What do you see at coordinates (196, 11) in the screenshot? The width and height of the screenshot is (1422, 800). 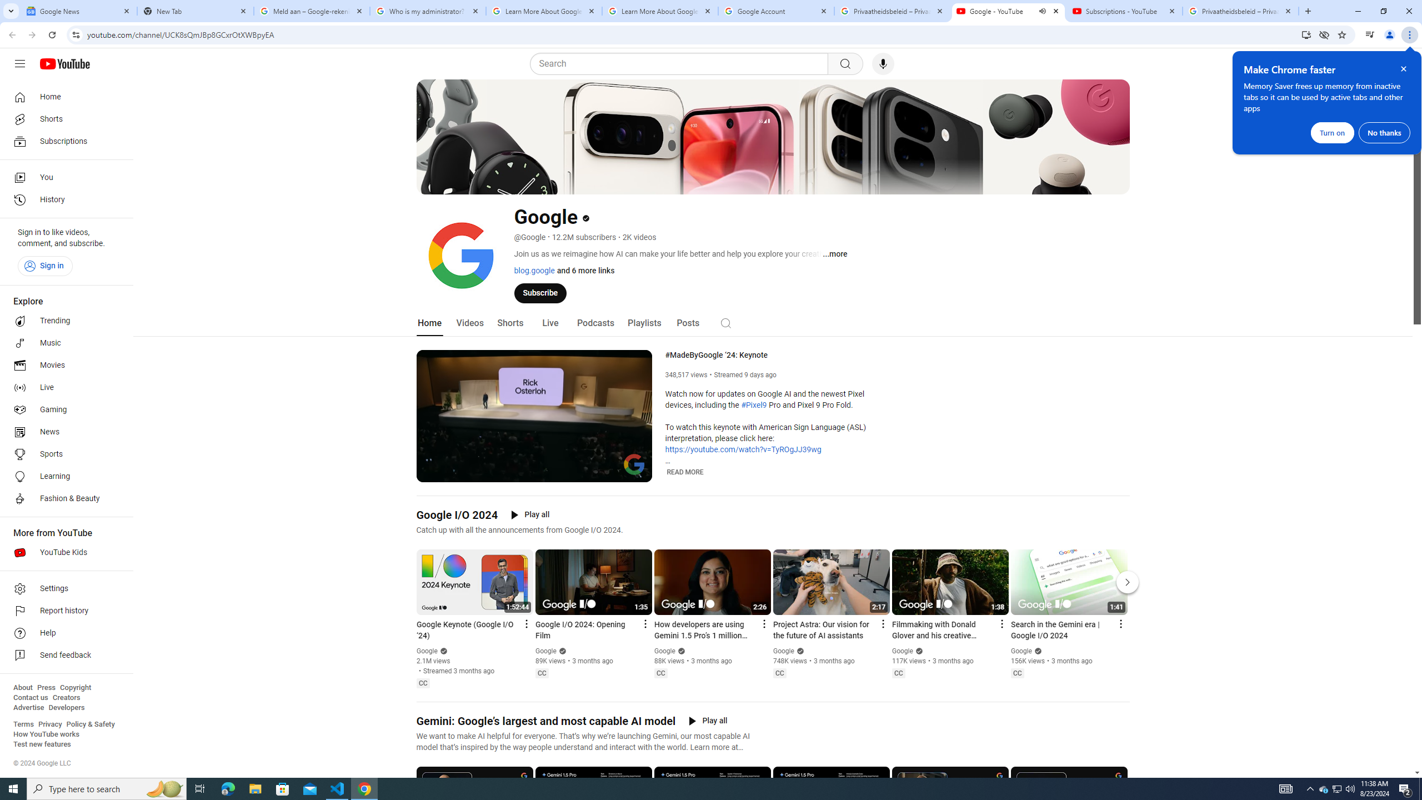 I see `New Tab` at bounding box center [196, 11].